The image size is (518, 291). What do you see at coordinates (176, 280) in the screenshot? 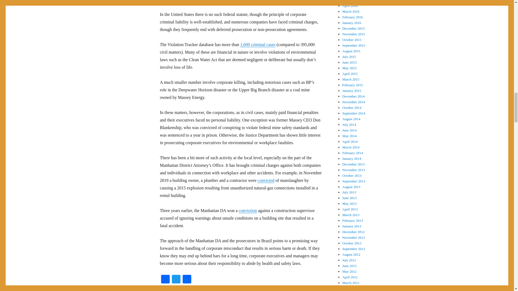
I see `Twitter` at bounding box center [176, 280].